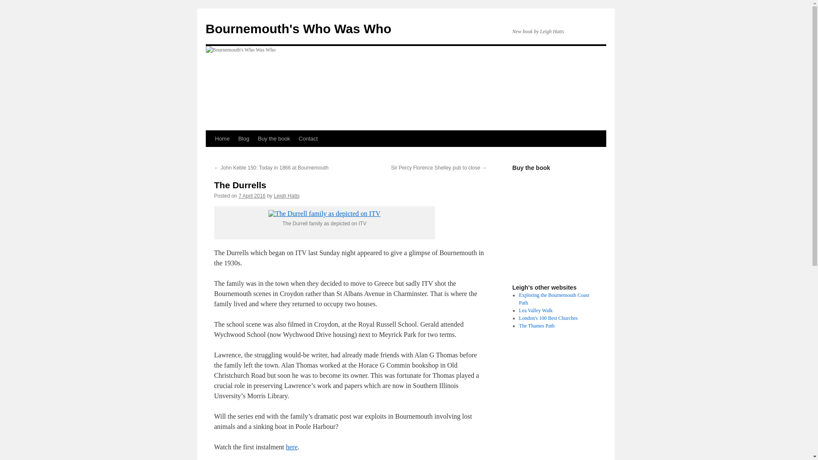 This screenshot has width=818, height=460. I want to click on Blog, so click(244, 138).